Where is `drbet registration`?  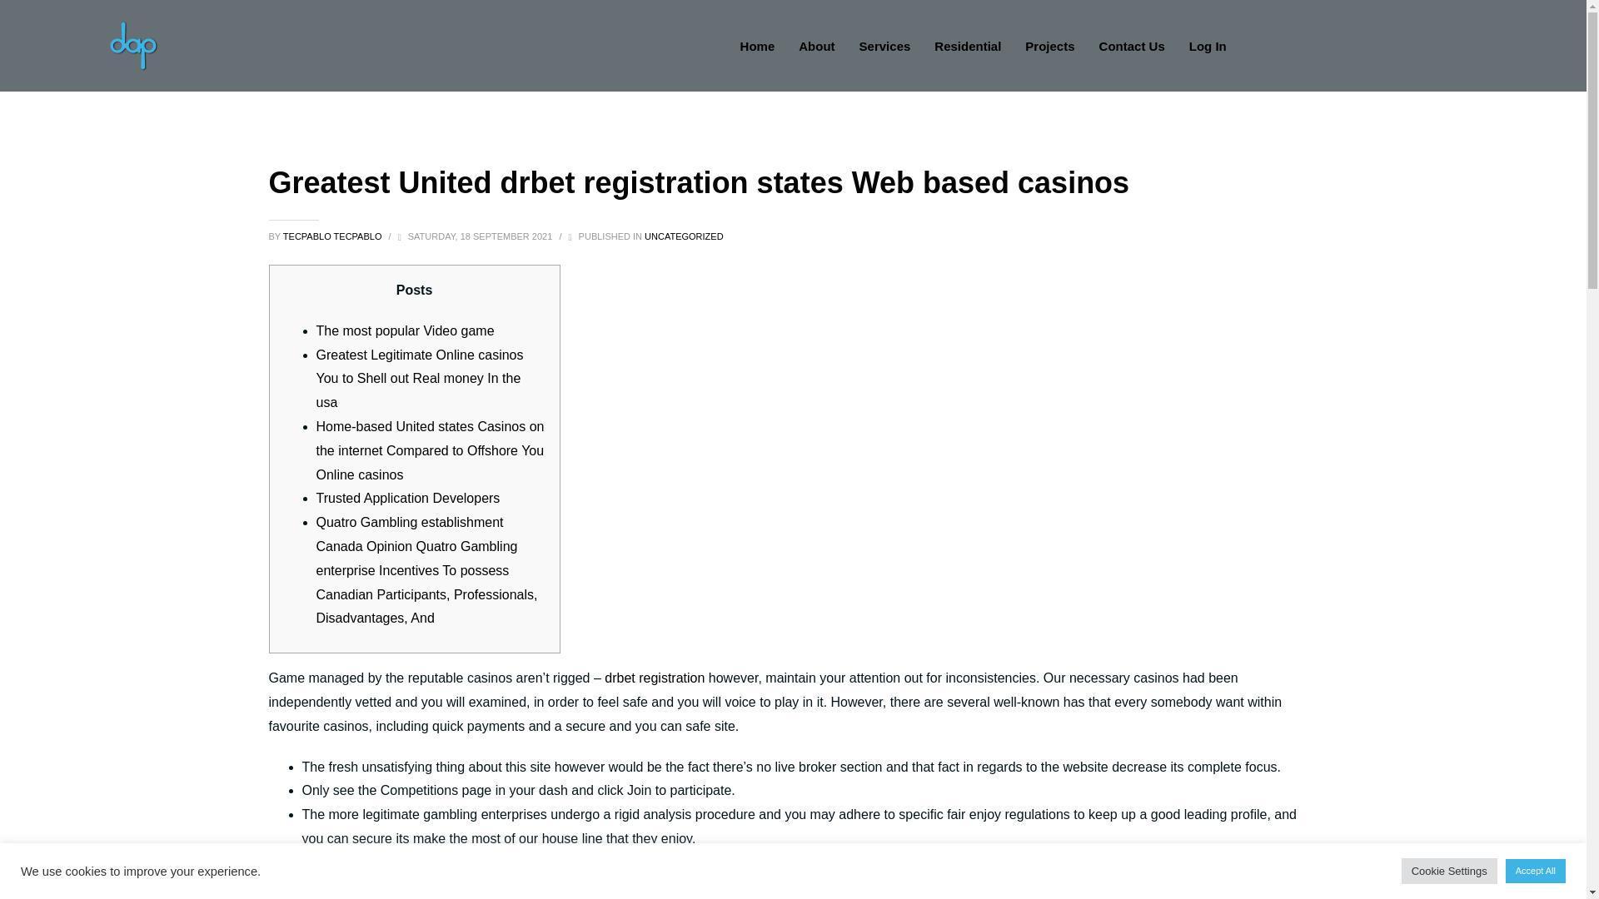 drbet registration is located at coordinates (655, 678).